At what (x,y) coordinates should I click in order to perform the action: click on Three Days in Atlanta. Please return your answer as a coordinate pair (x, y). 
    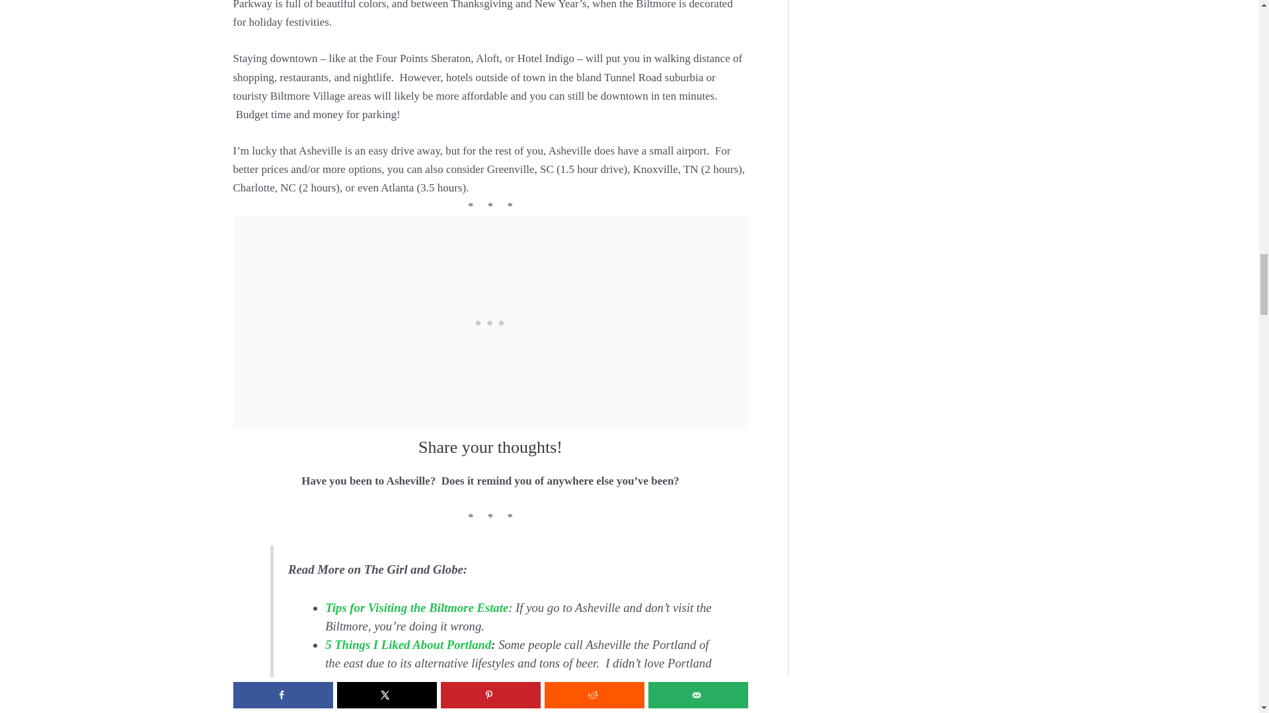
    Looking at the image, I should click on (381, 700).